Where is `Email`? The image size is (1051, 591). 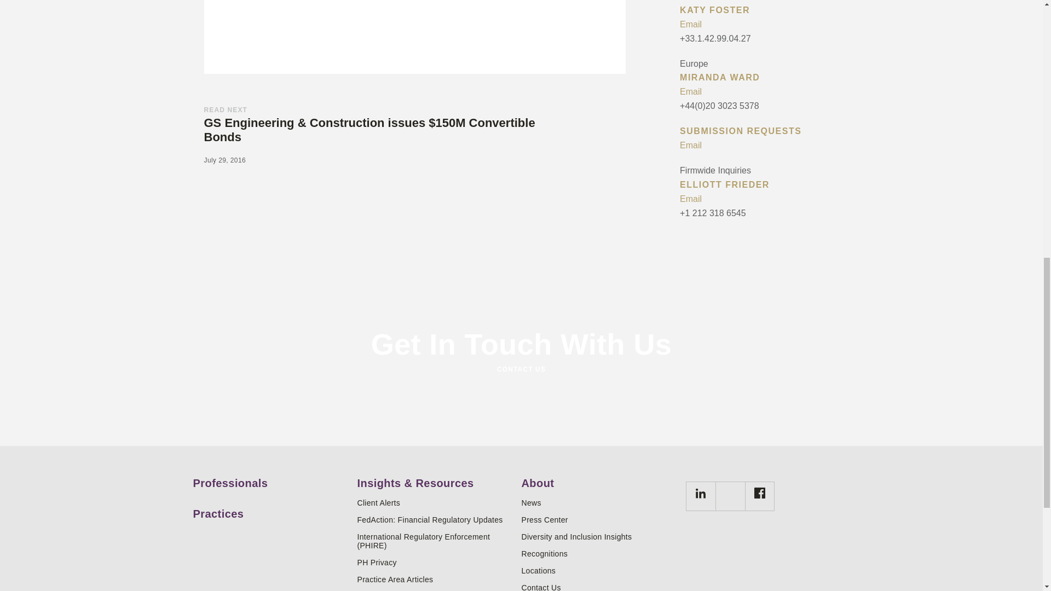
Email is located at coordinates (764, 199).